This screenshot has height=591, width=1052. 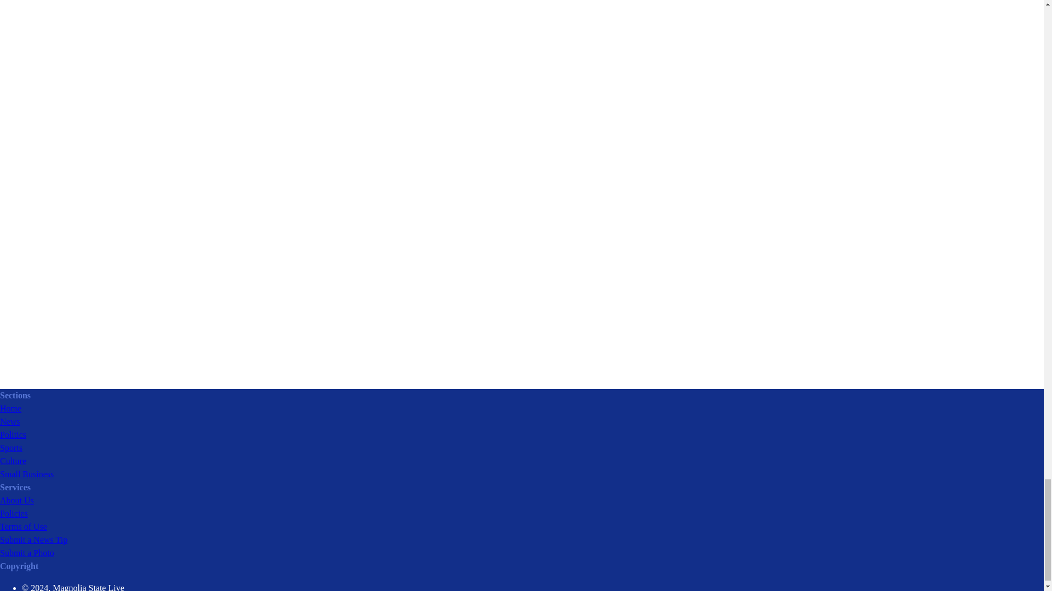 What do you see at coordinates (13, 434) in the screenshot?
I see `Politics` at bounding box center [13, 434].